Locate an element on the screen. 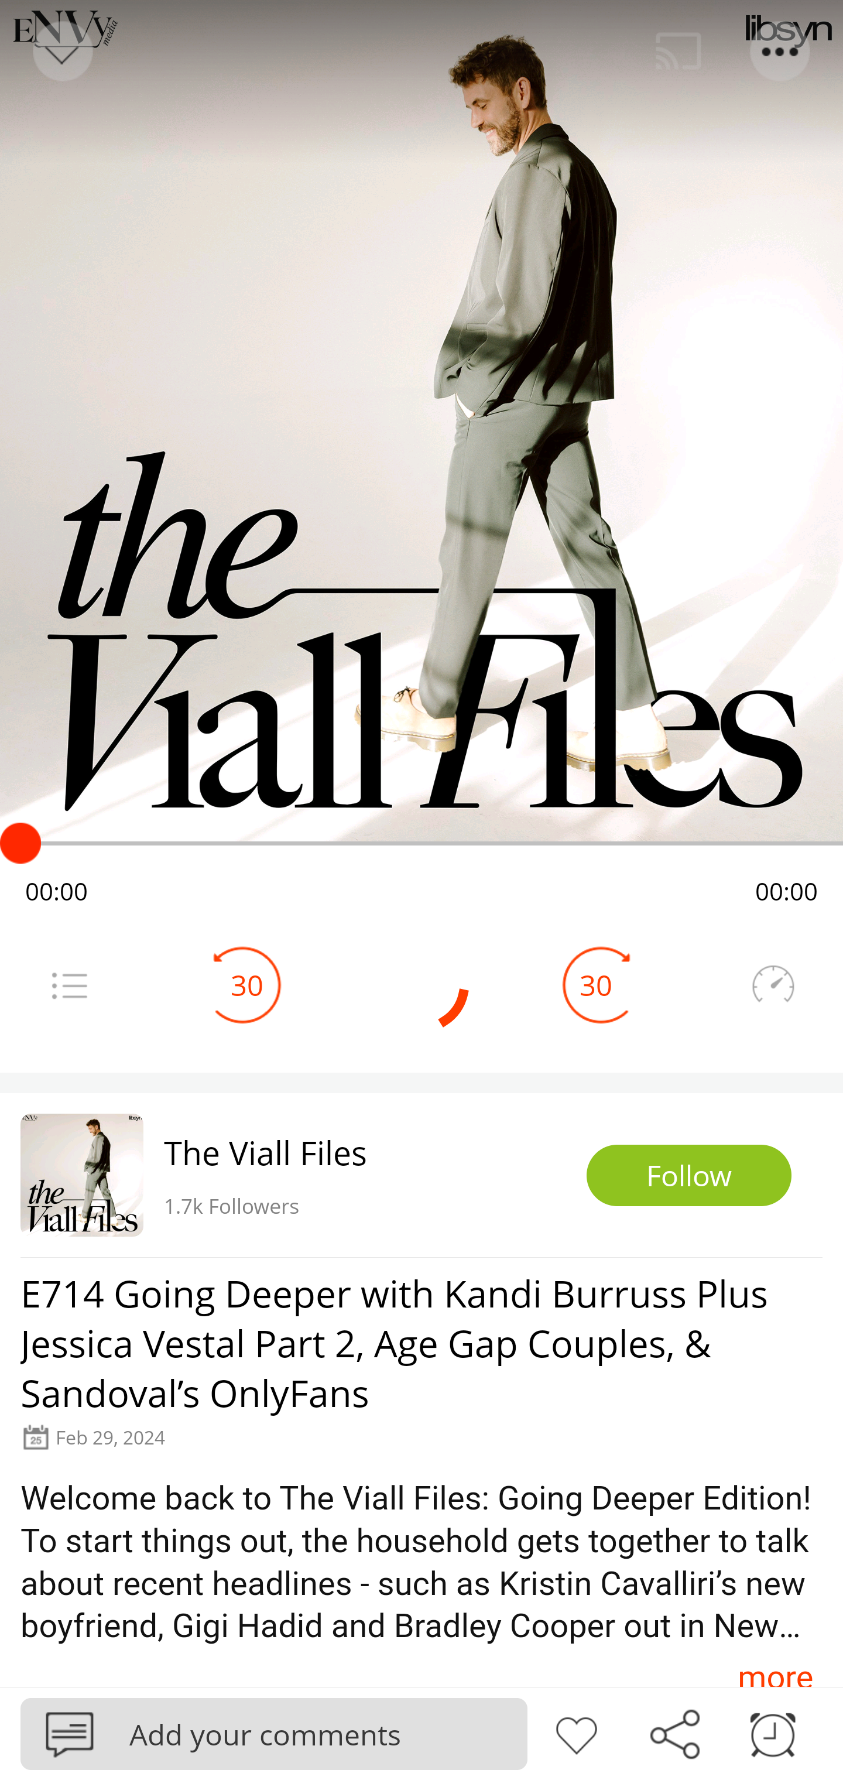 The height and width of the screenshot is (1780, 843). Follow is located at coordinates (689, 1176).